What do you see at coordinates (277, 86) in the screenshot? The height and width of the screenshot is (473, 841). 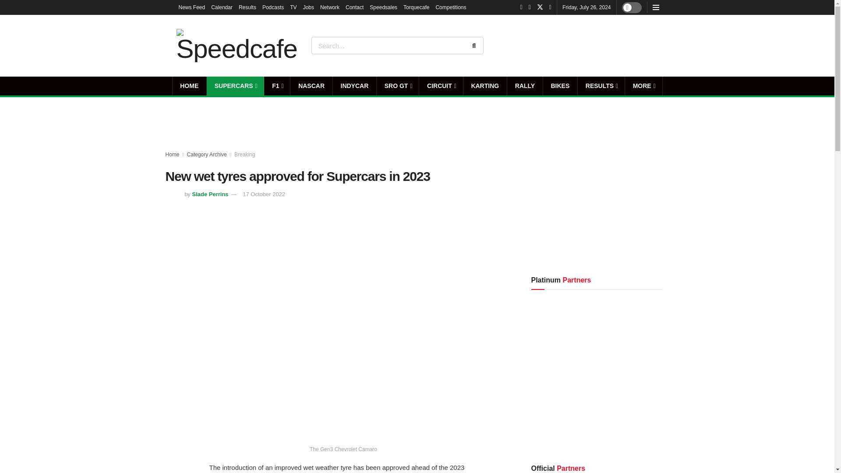 I see `F1` at bounding box center [277, 86].